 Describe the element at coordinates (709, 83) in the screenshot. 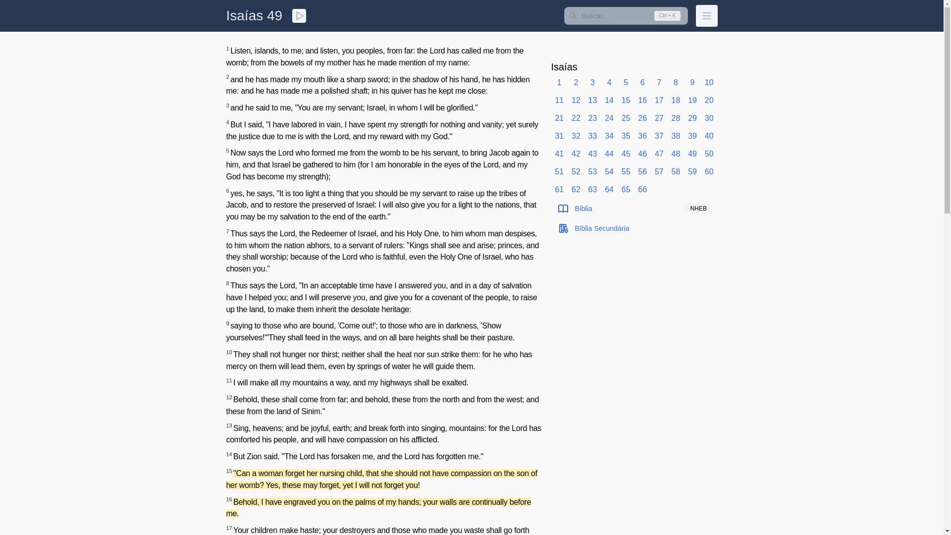

I see `10` at that location.